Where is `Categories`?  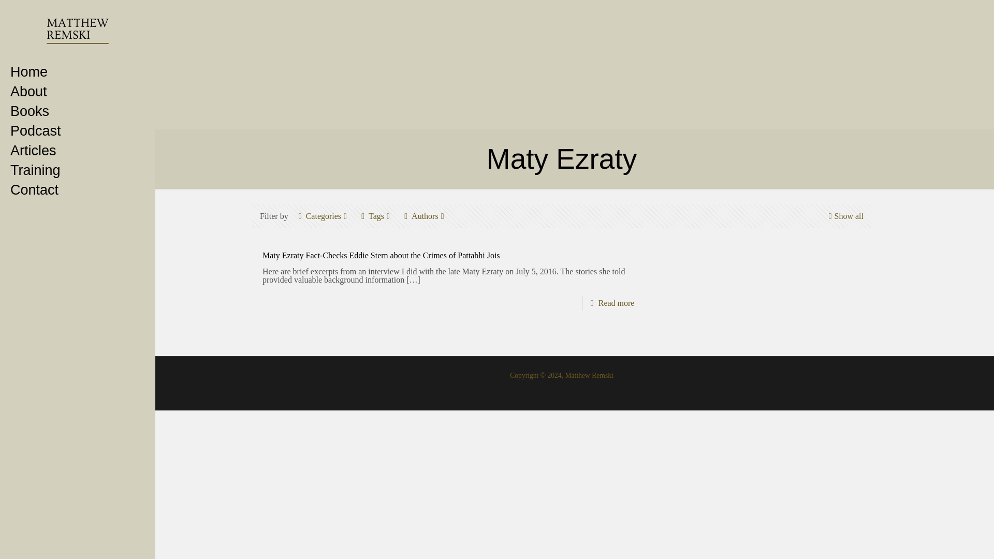
Categories is located at coordinates (323, 216).